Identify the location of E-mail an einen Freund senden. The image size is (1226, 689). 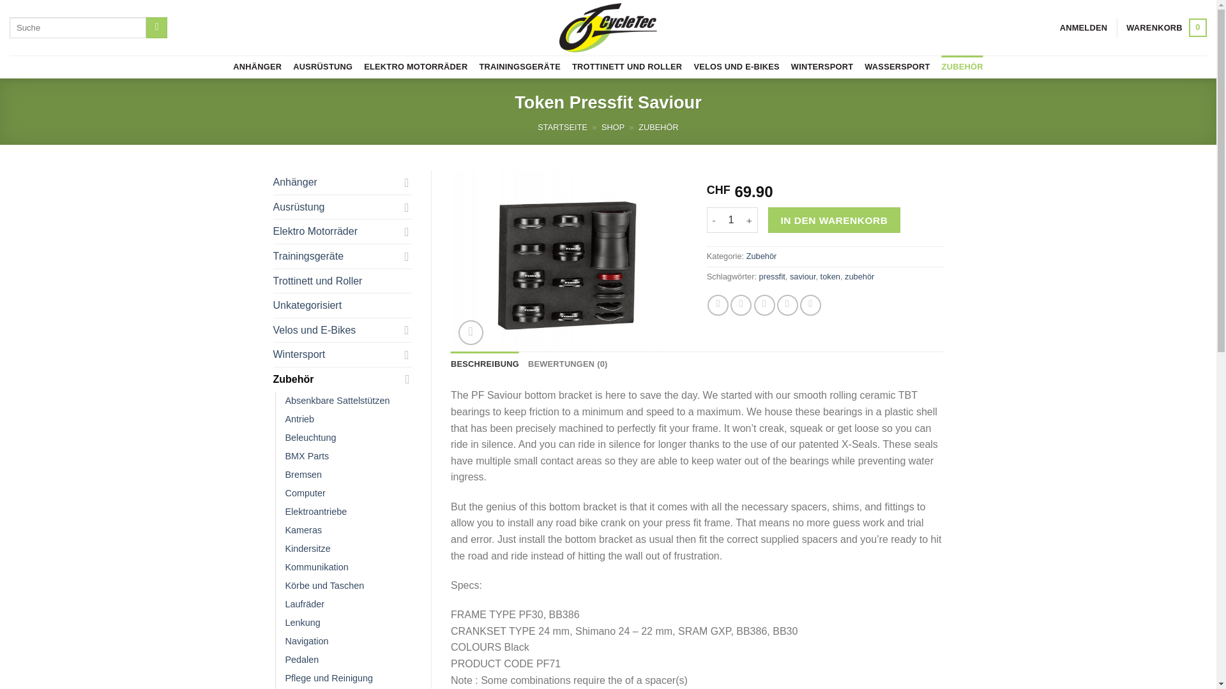
(562, 128).